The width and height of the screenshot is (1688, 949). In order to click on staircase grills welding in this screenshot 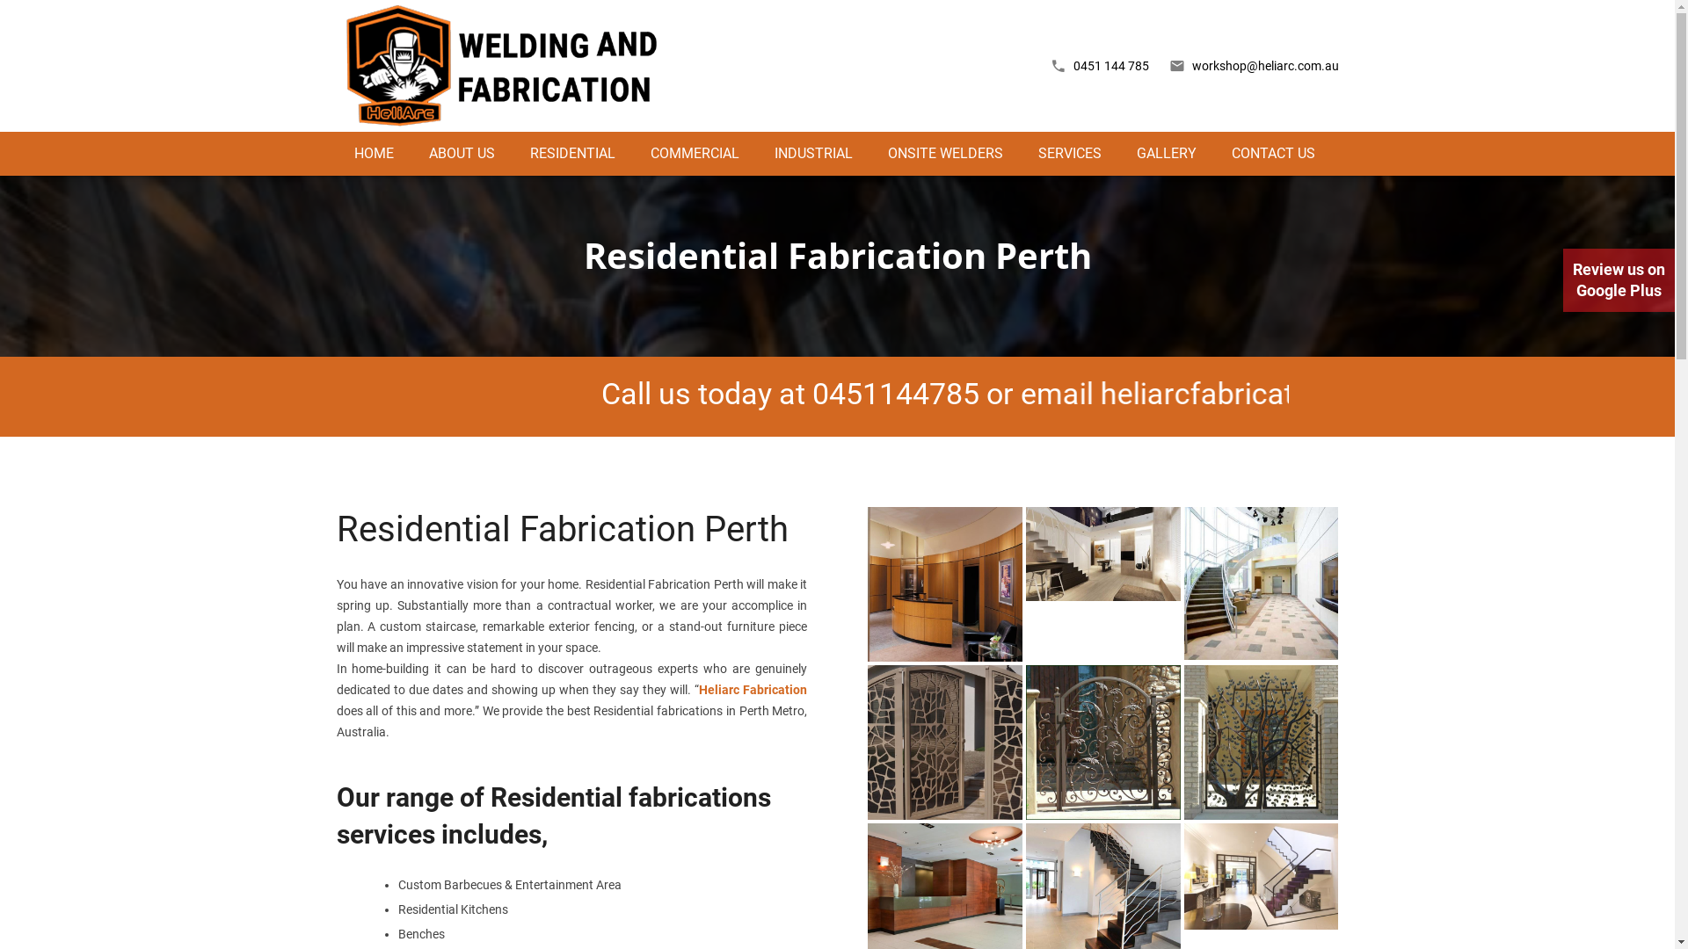, I will do `click(1262, 583)`.